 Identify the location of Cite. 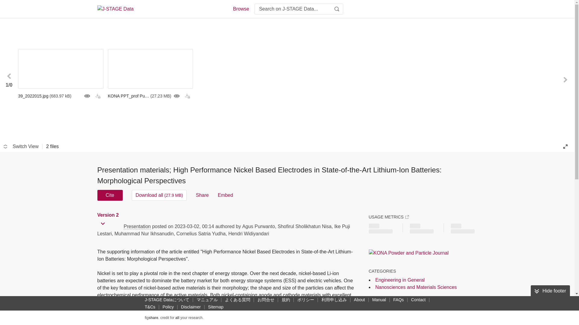
(110, 195).